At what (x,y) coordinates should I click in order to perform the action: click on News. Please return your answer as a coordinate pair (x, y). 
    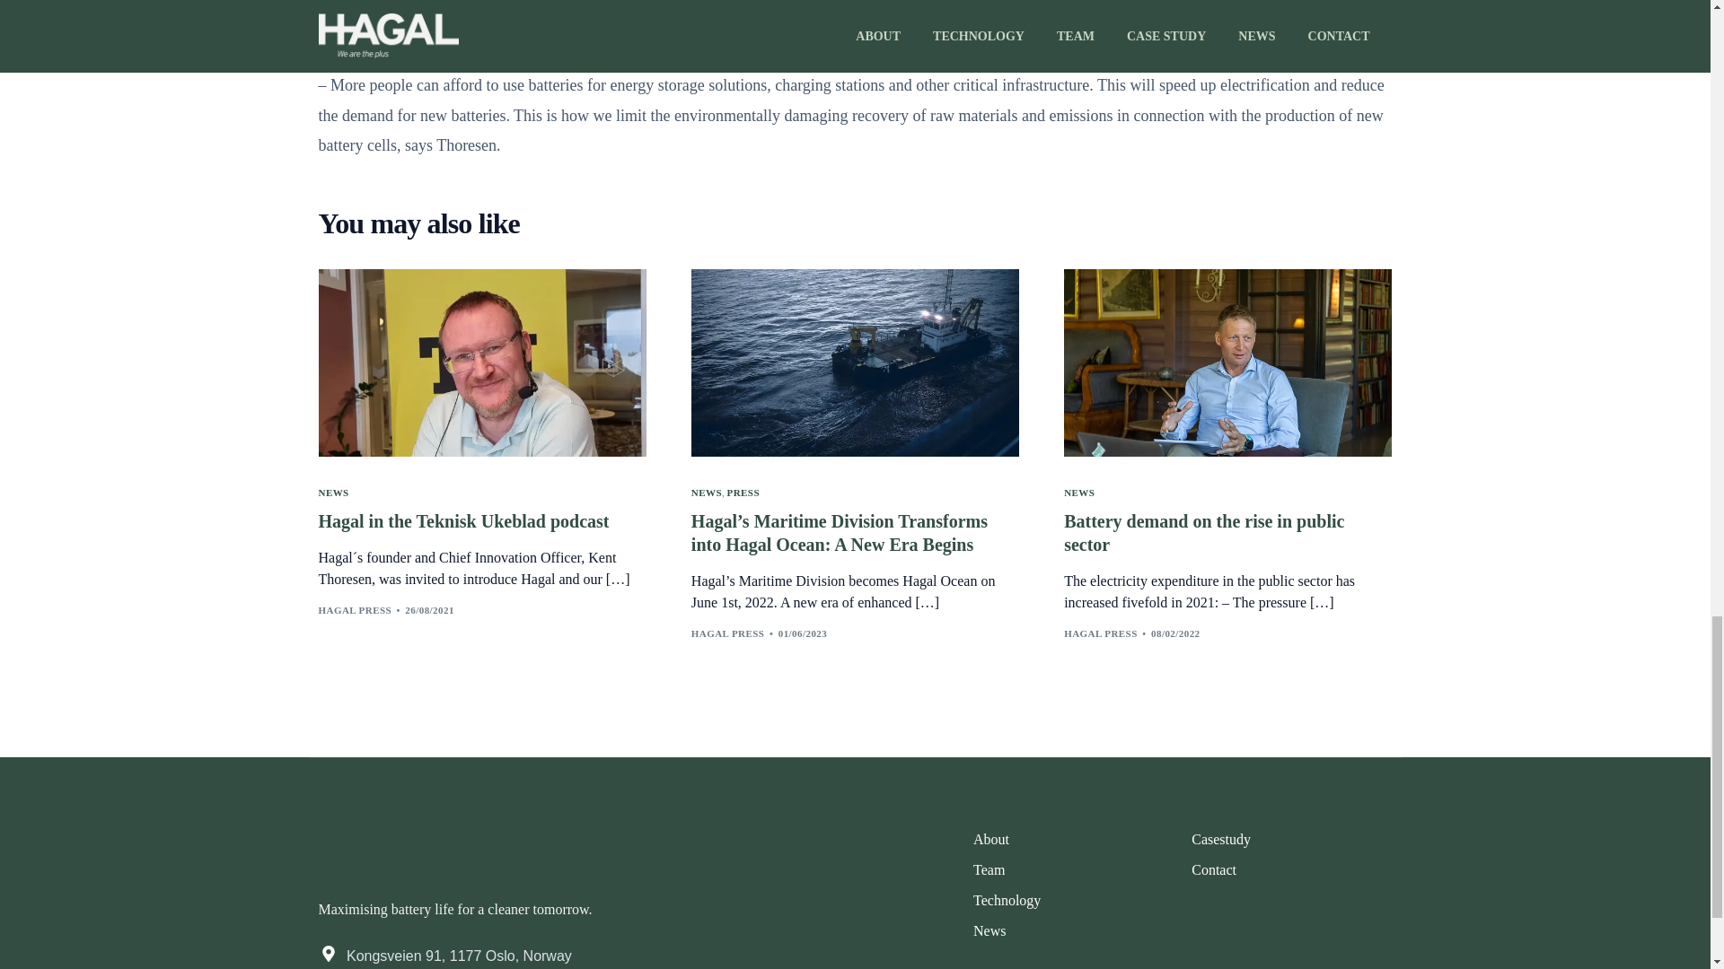
    Looking at the image, I should click on (1007, 931).